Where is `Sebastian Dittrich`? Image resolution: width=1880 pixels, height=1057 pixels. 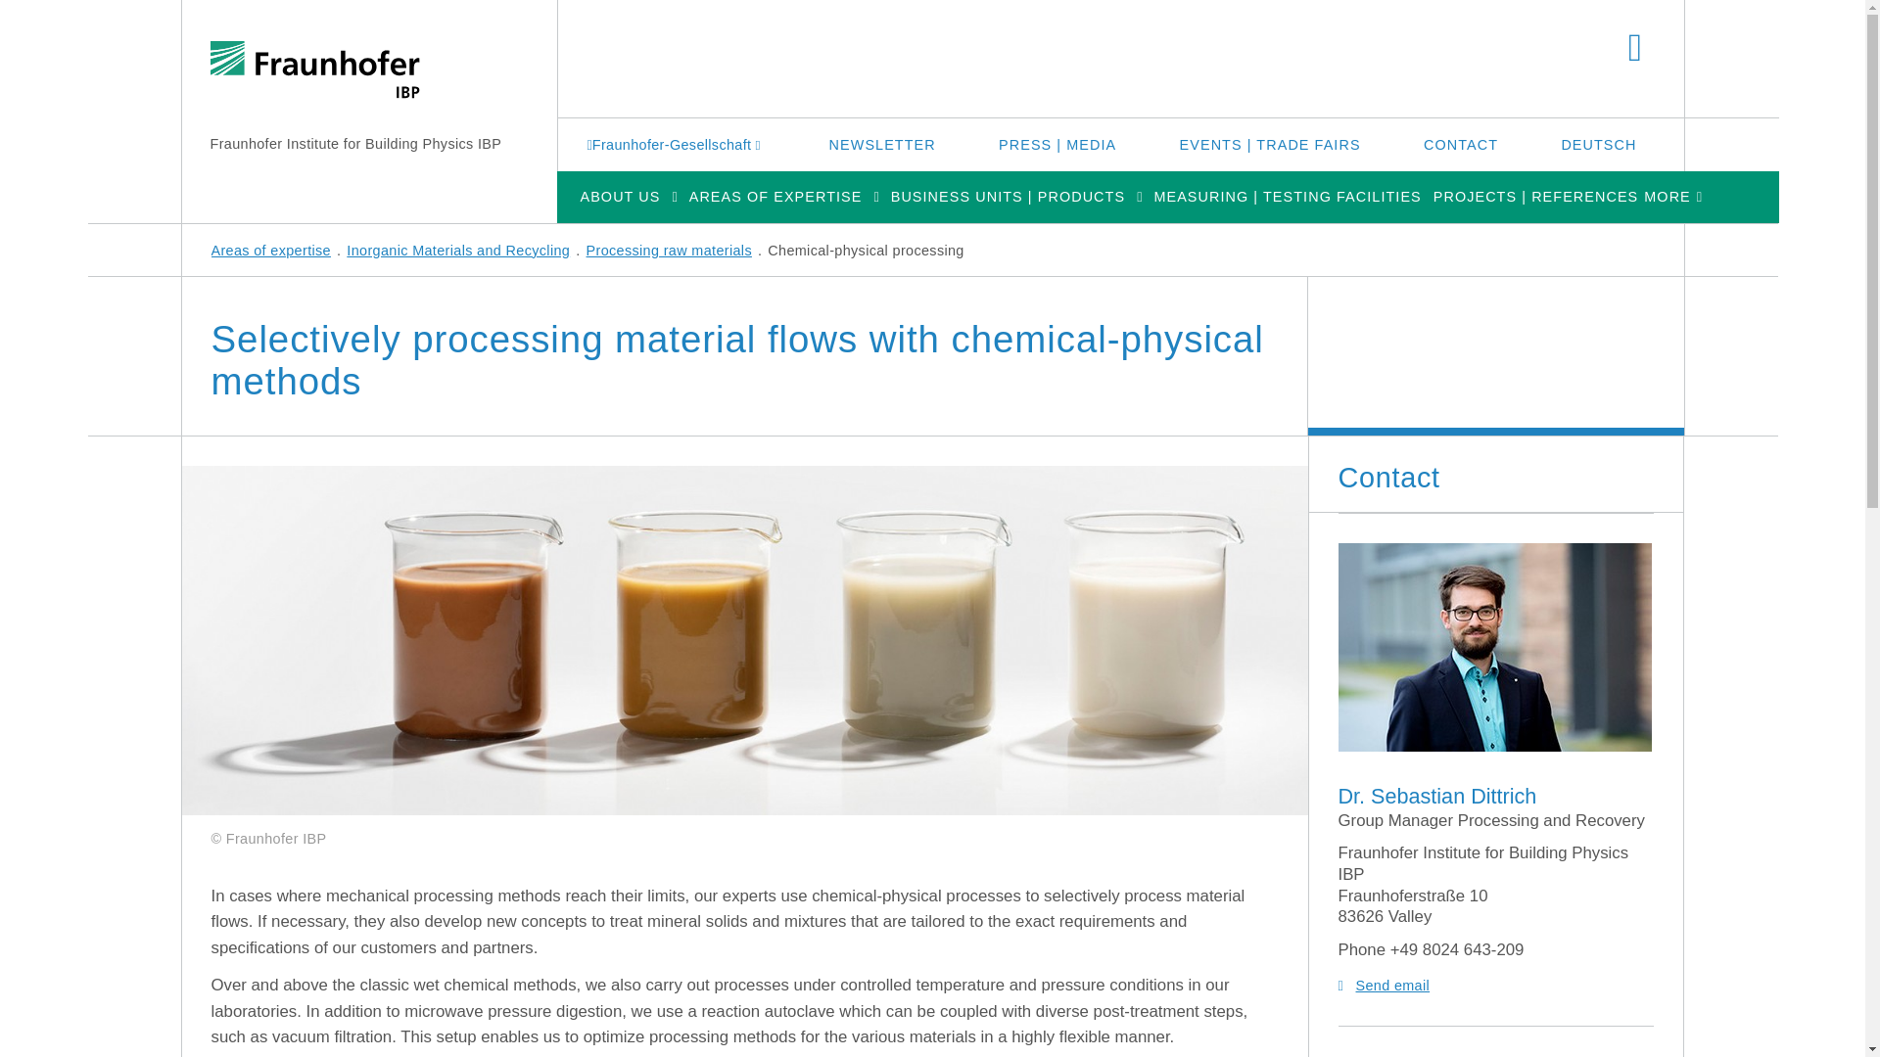 Sebastian Dittrich is located at coordinates (1493, 647).